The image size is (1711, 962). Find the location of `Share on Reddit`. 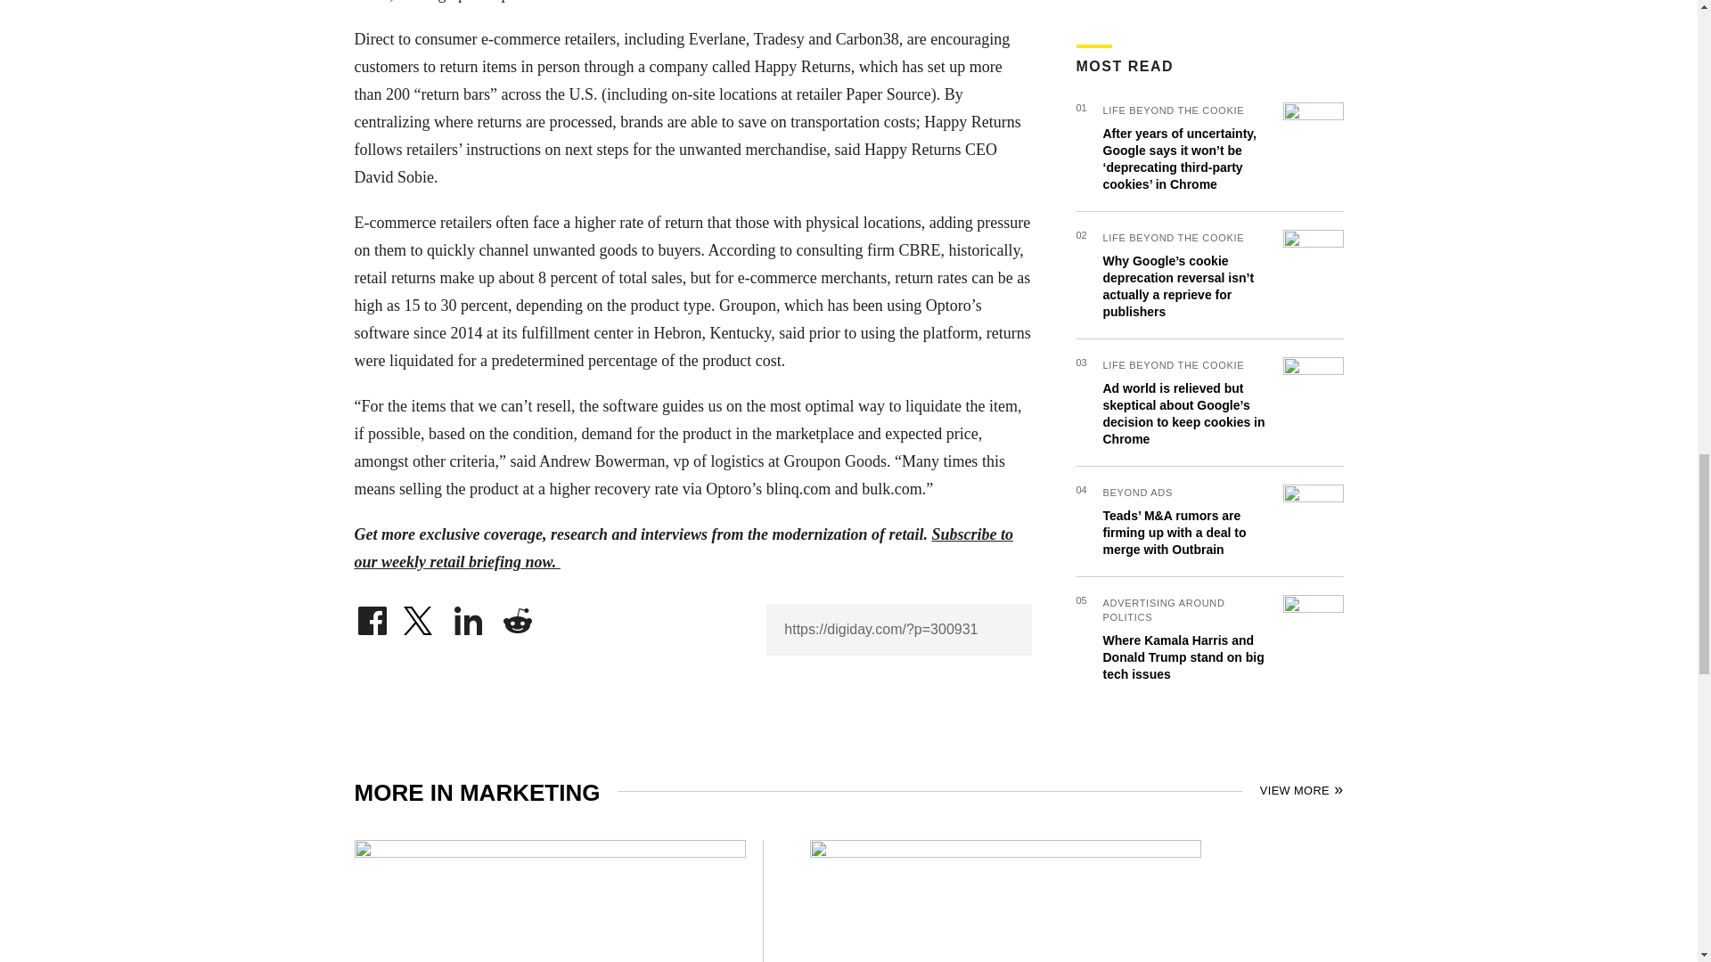

Share on Reddit is located at coordinates (517, 616).